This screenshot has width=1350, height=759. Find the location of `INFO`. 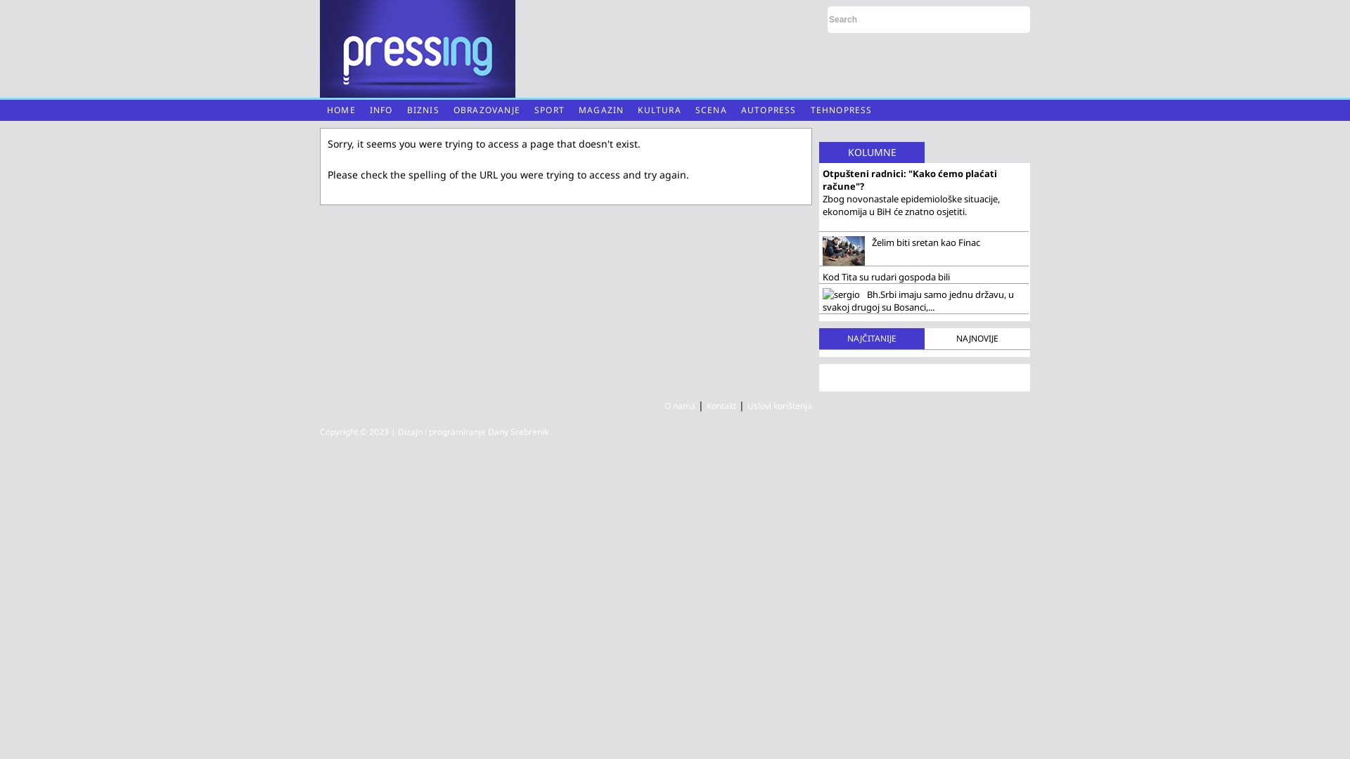

INFO is located at coordinates (381, 110).